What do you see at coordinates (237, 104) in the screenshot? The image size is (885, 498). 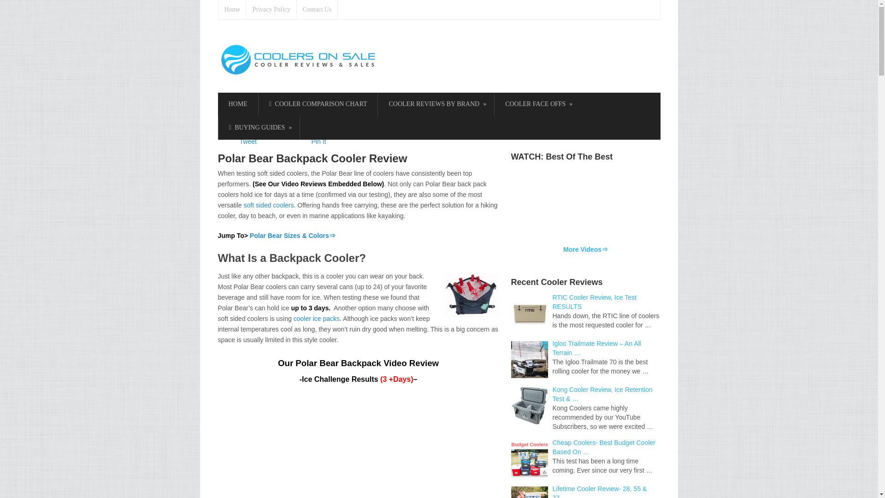 I see `HOME` at bounding box center [237, 104].